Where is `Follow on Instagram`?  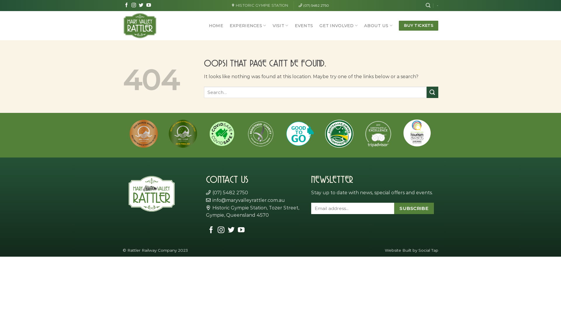
Follow on Instagram is located at coordinates (134, 5).